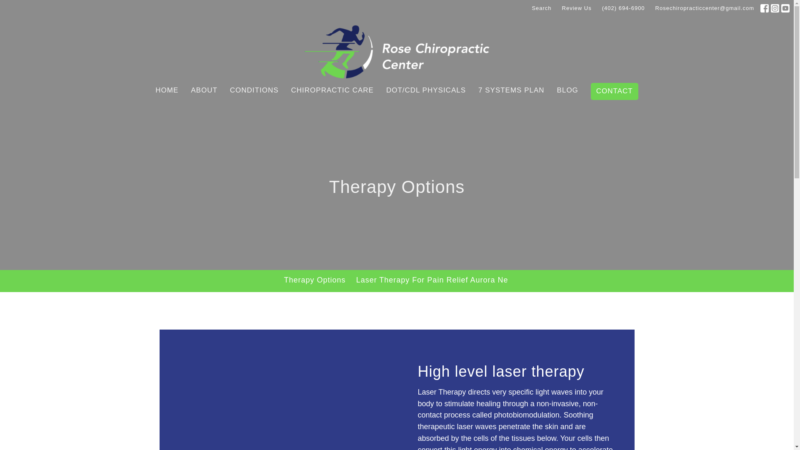  Describe the element at coordinates (332, 90) in the screenshot. I see `CHIROPRACTIC CARE` at that location.